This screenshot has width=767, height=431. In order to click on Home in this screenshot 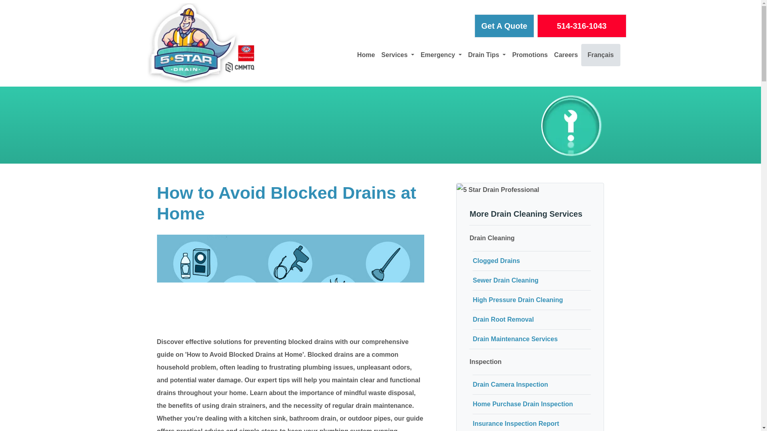, I will do `click(366, 55)`.